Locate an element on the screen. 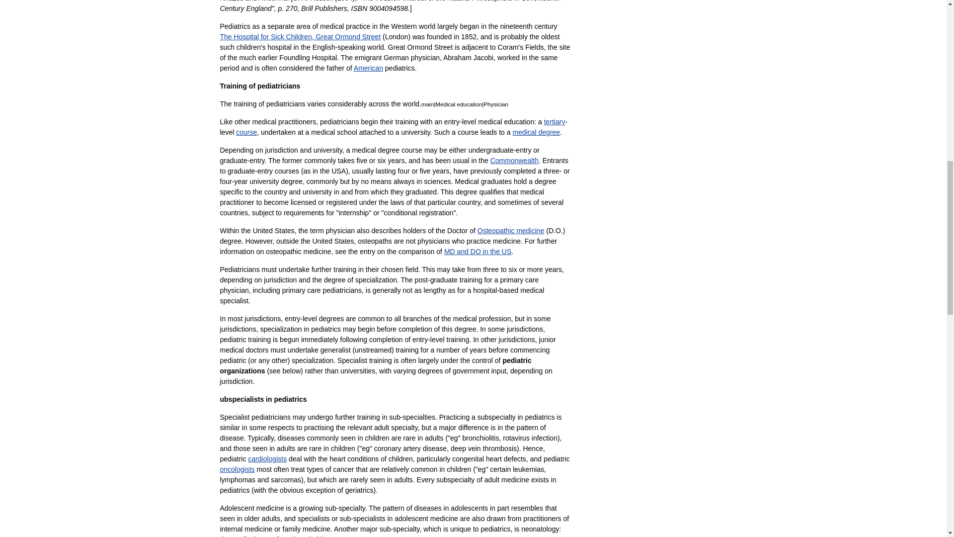 This screenshot has width=954, height=537. The Hospital for Sick Children, Great Ormond Street is located at coordinates (300, 37).